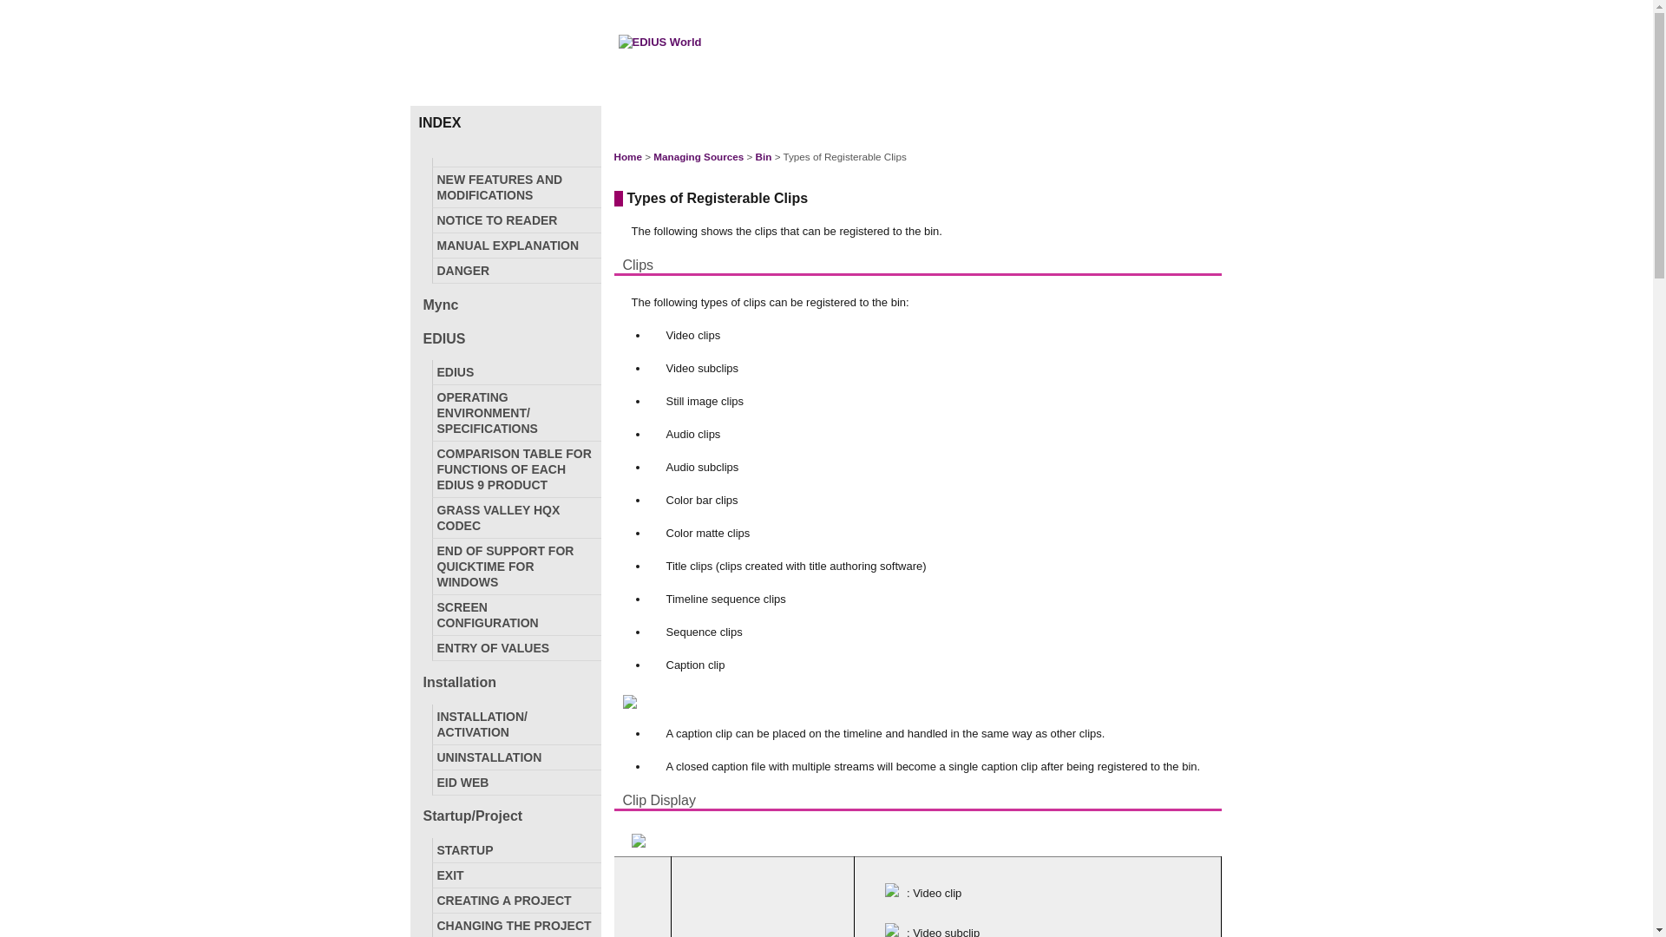 Image resolution: width=1666 pixels, height=937 pixels. I want to click on GRASS VALLEY HQX CODEC, so click(515, 517).